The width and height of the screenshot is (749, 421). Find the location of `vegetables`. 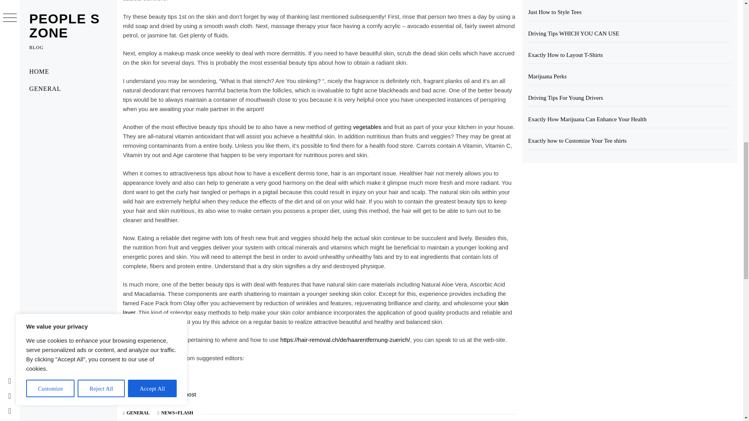

vegetables is located at coordinates (367, 127).